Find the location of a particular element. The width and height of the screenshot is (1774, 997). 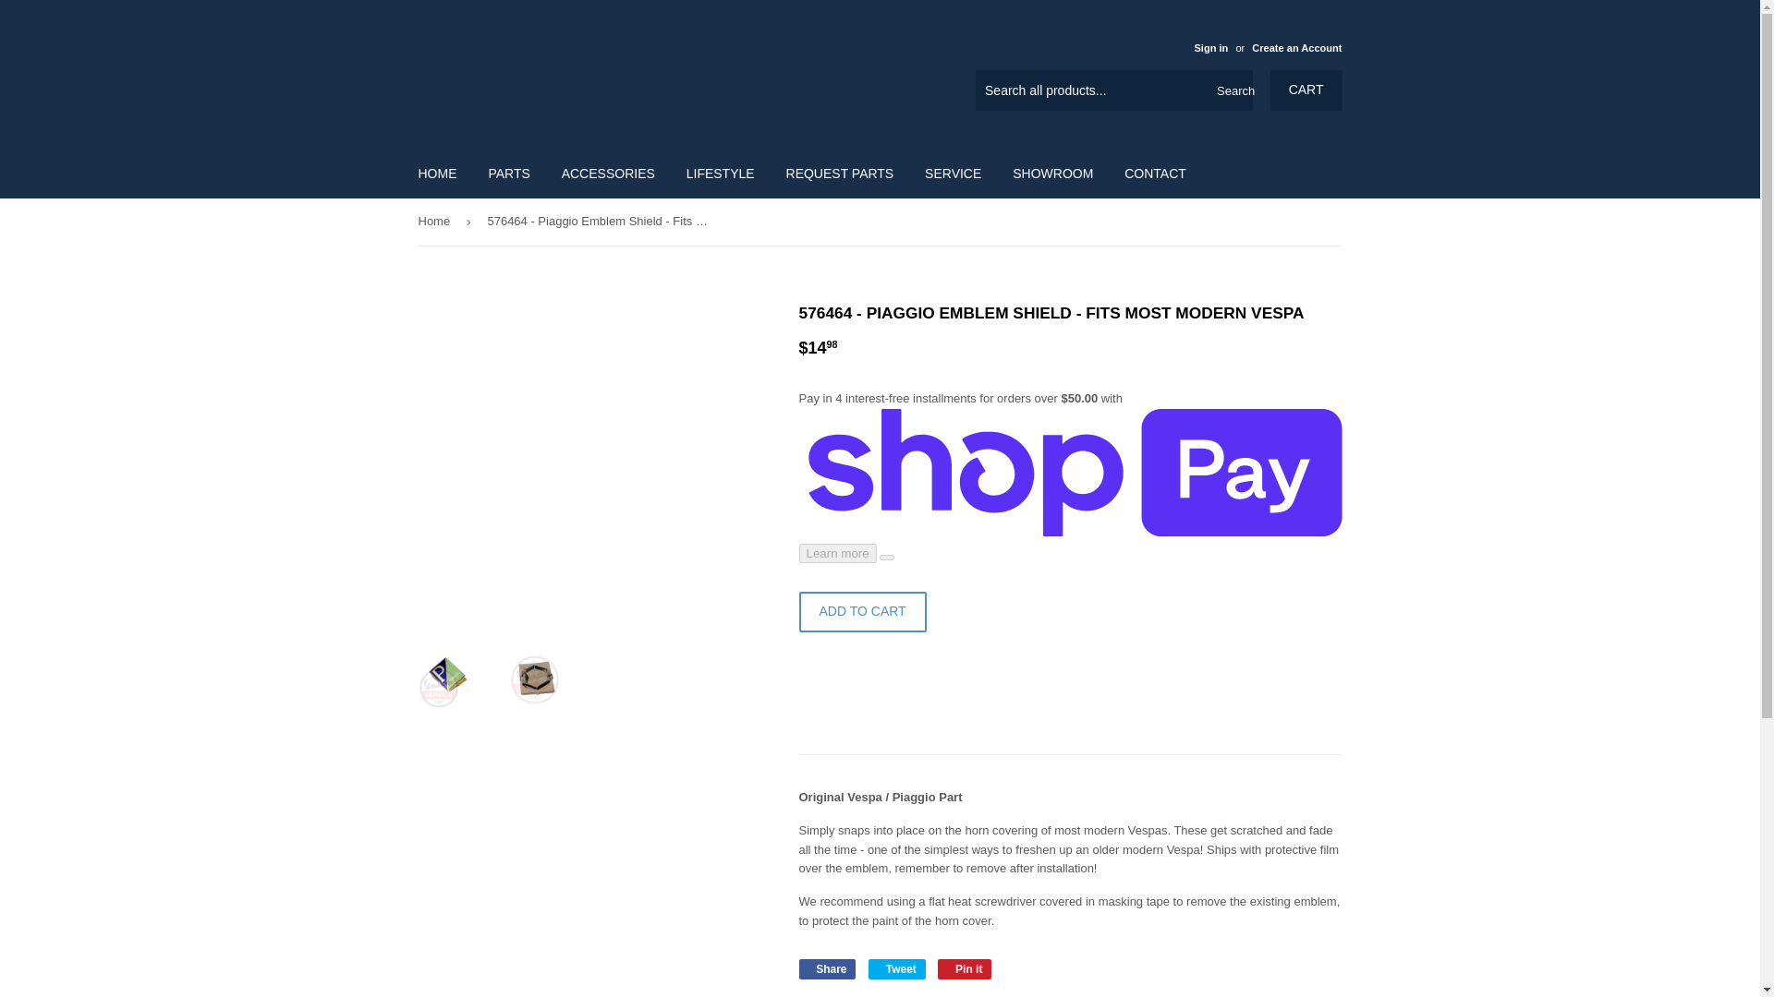

Create an Account is located at coordinates (1296, 48).